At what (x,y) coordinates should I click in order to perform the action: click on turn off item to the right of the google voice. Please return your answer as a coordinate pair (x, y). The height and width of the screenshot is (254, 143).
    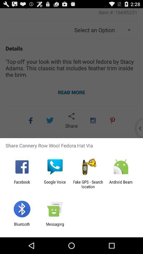
    Looking at the image, I should click on (88, 184).